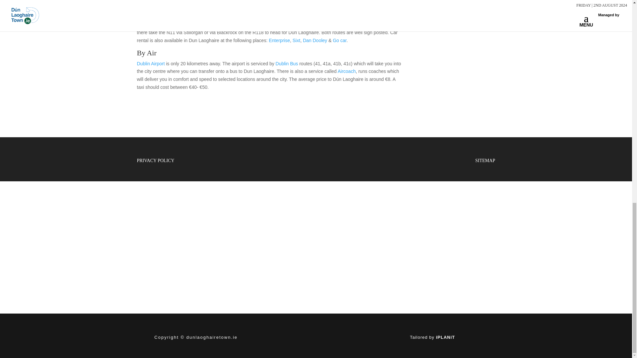 The height and width of the screenshot is (358, 637). Describe the element at coordinates (287, 63) in the screenshot. I see `www.dublinbus.ie` at that location.